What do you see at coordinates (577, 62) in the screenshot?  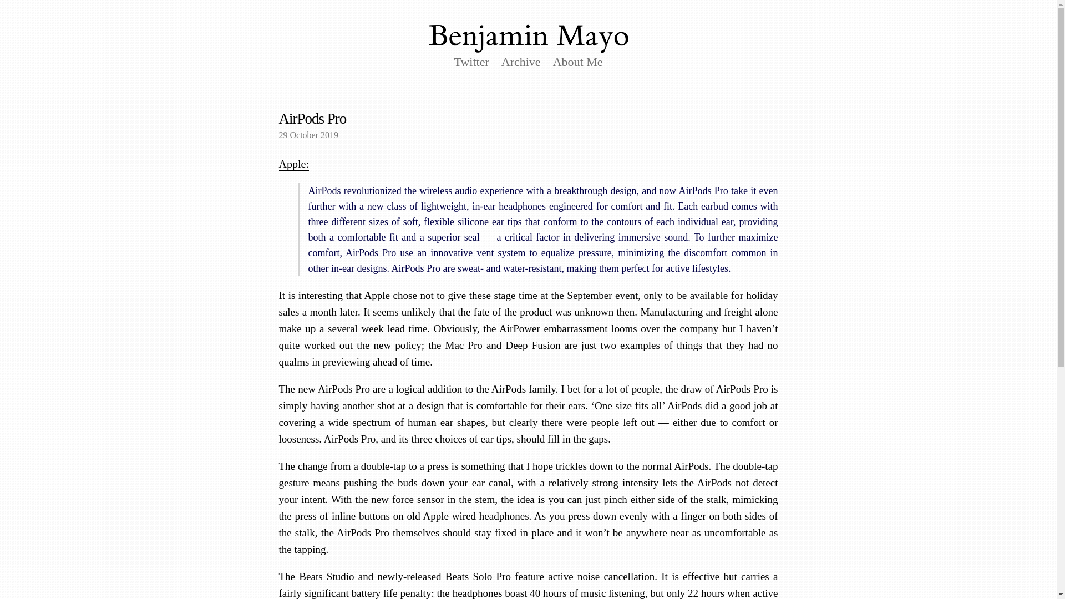 I see `About Me` at bounding box center [577, 62].